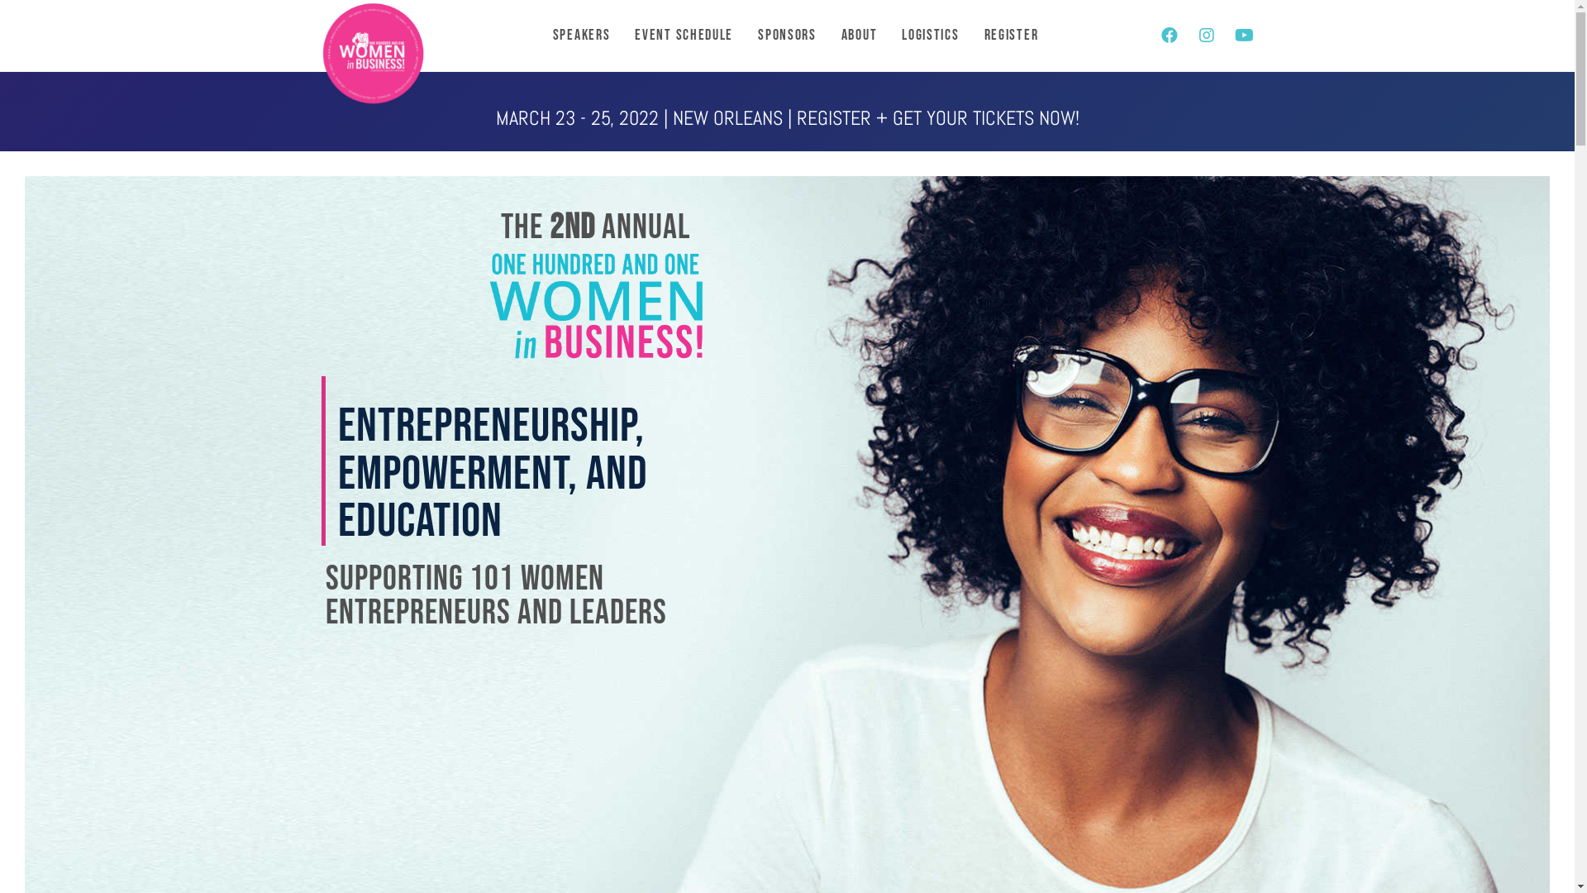 Image resolution: width=1587 pixels, height=893 pixels. What do you see at coordinates (684, 36) in the screenshot?
I see `Event Schedule` at bounding box center [684, 36].